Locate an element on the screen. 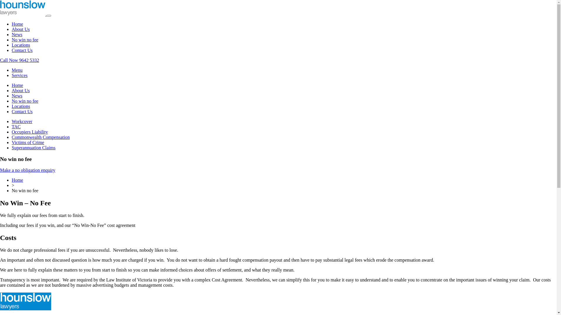 The height and width of the screenshot is (315, 561). About Us is located at coordinates (21, 90).